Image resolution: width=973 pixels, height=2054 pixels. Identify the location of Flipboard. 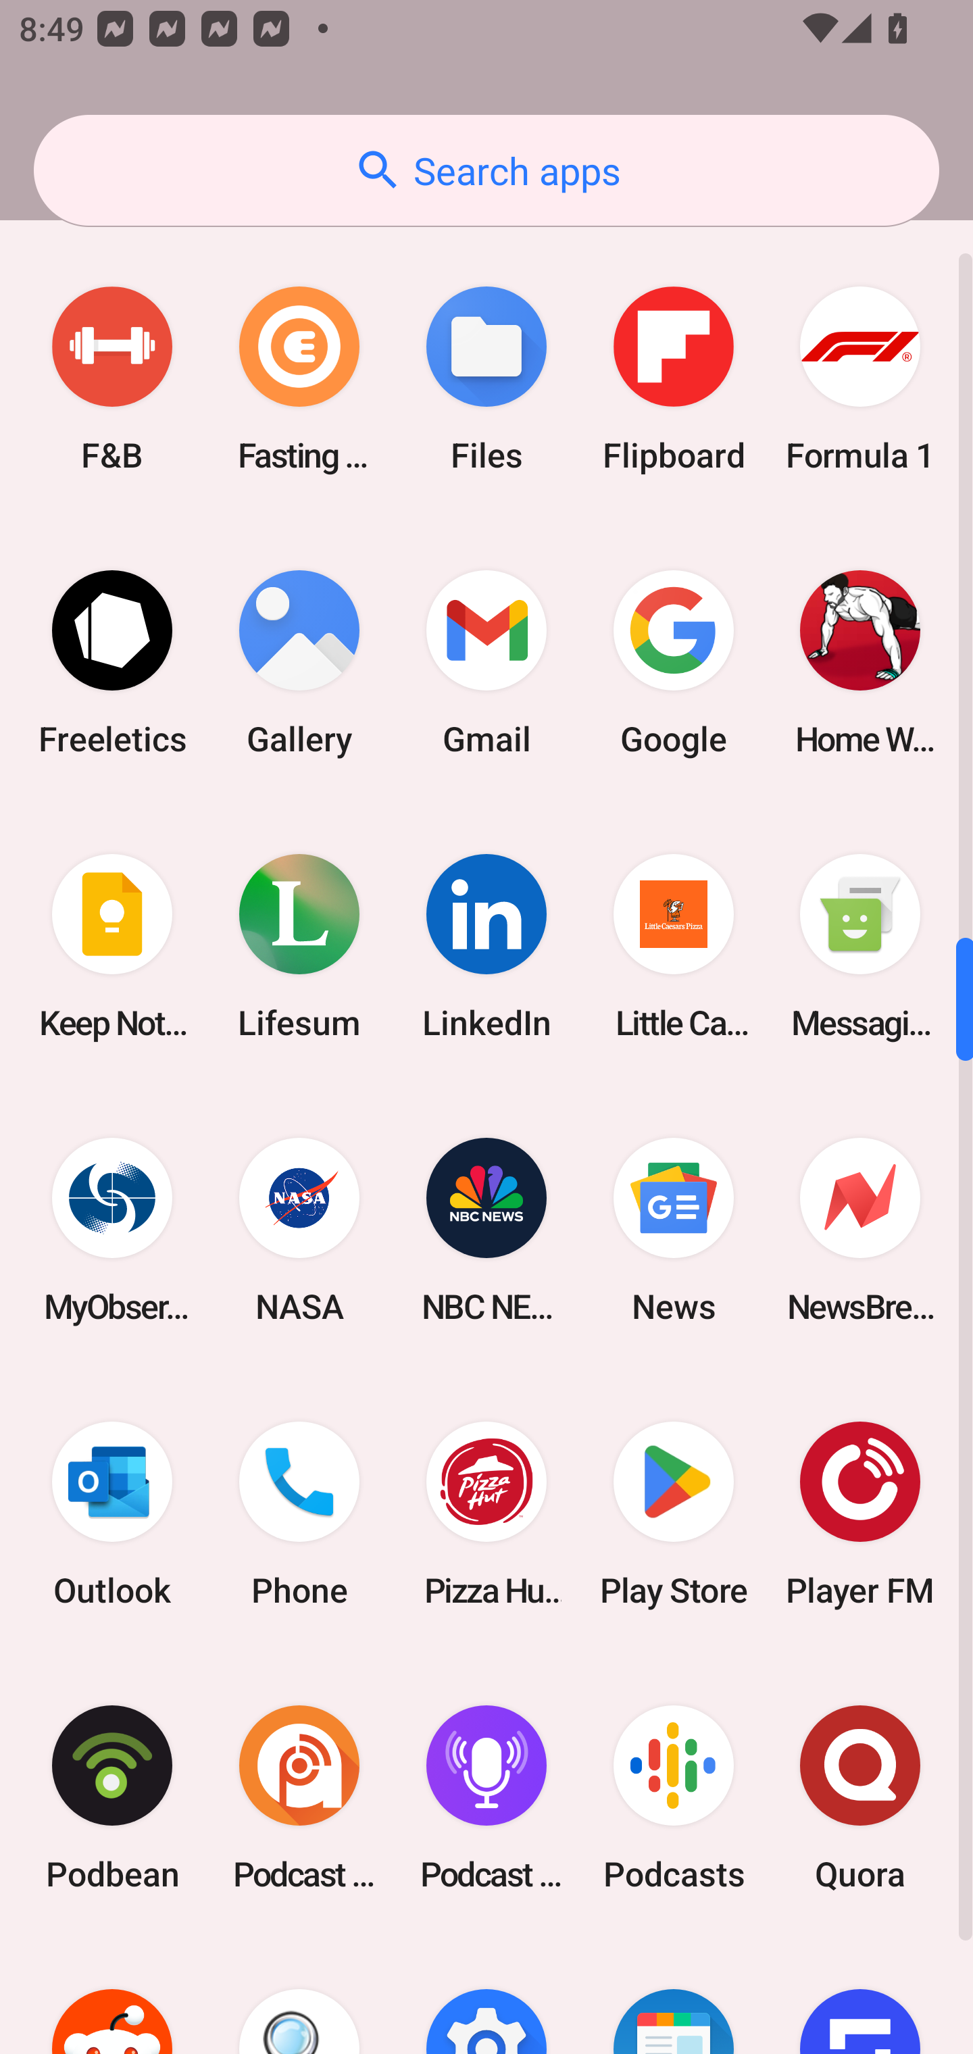
(673, 378).